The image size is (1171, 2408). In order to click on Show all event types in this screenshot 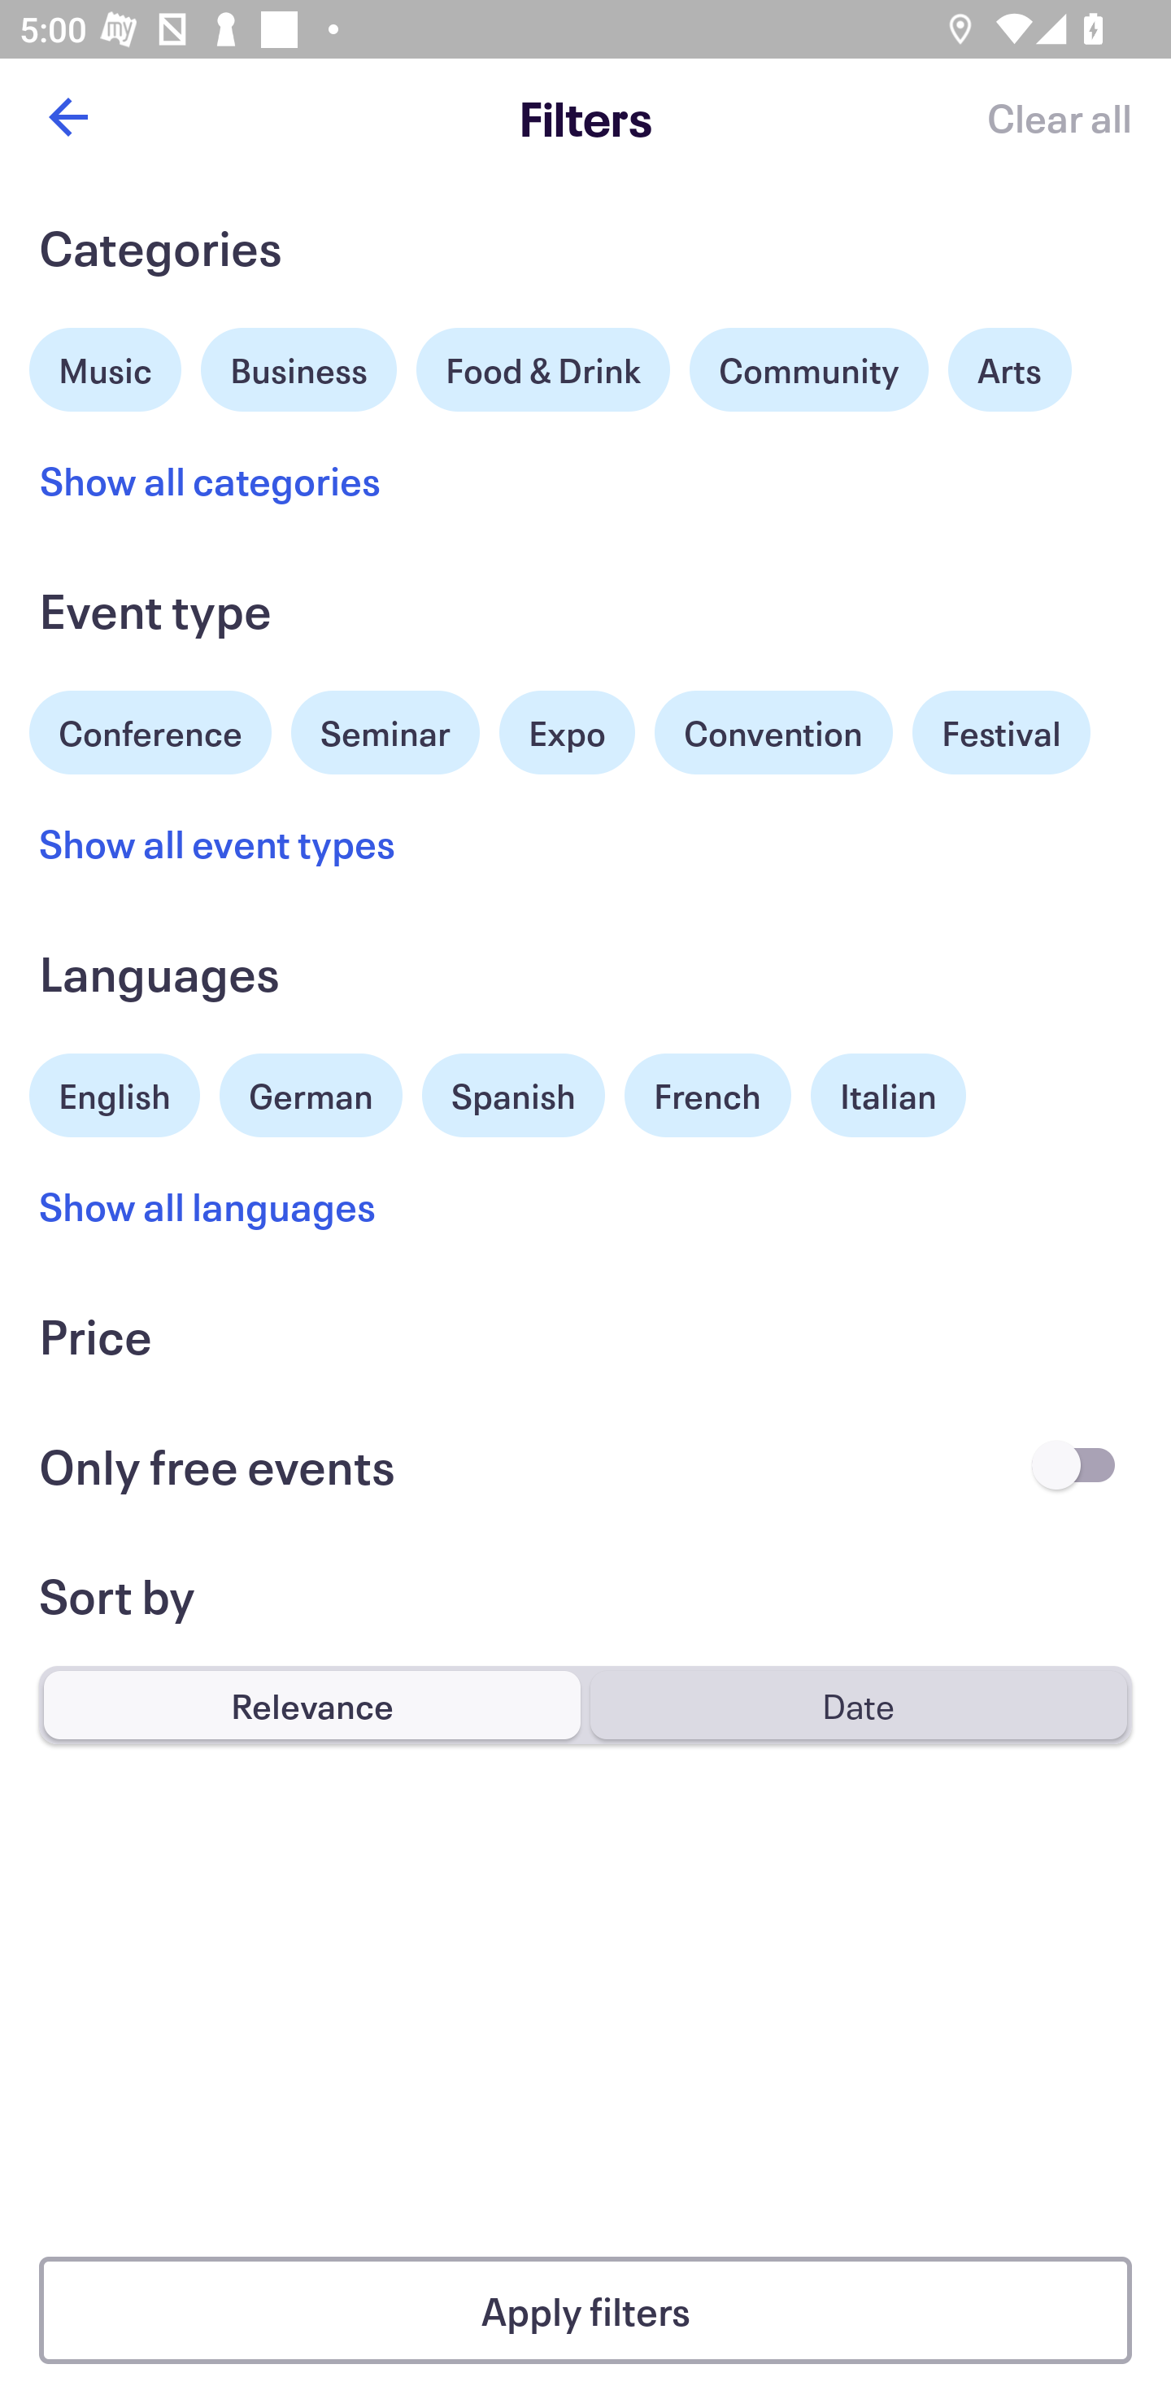, I will do `click(218, 843)`.